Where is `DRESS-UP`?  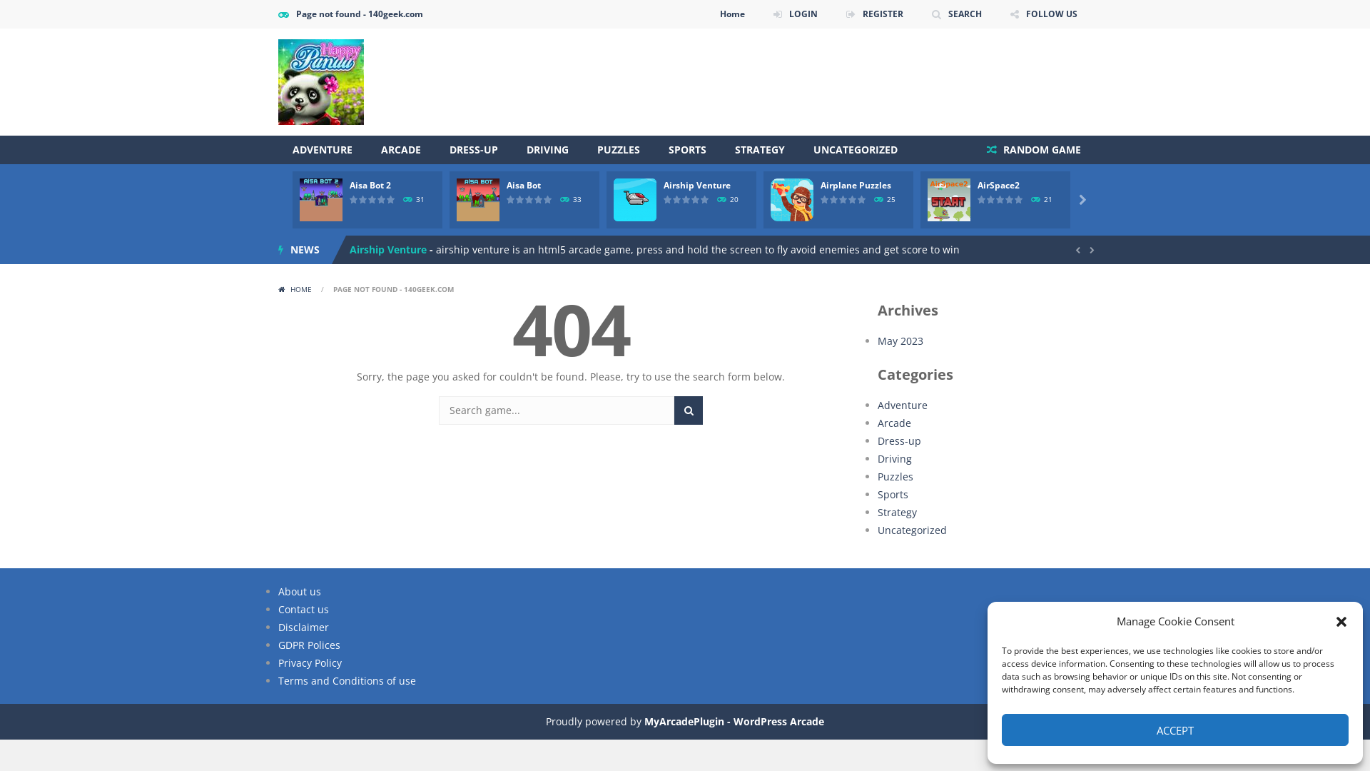
DRESS-UP is located at coordinates (474, 150).